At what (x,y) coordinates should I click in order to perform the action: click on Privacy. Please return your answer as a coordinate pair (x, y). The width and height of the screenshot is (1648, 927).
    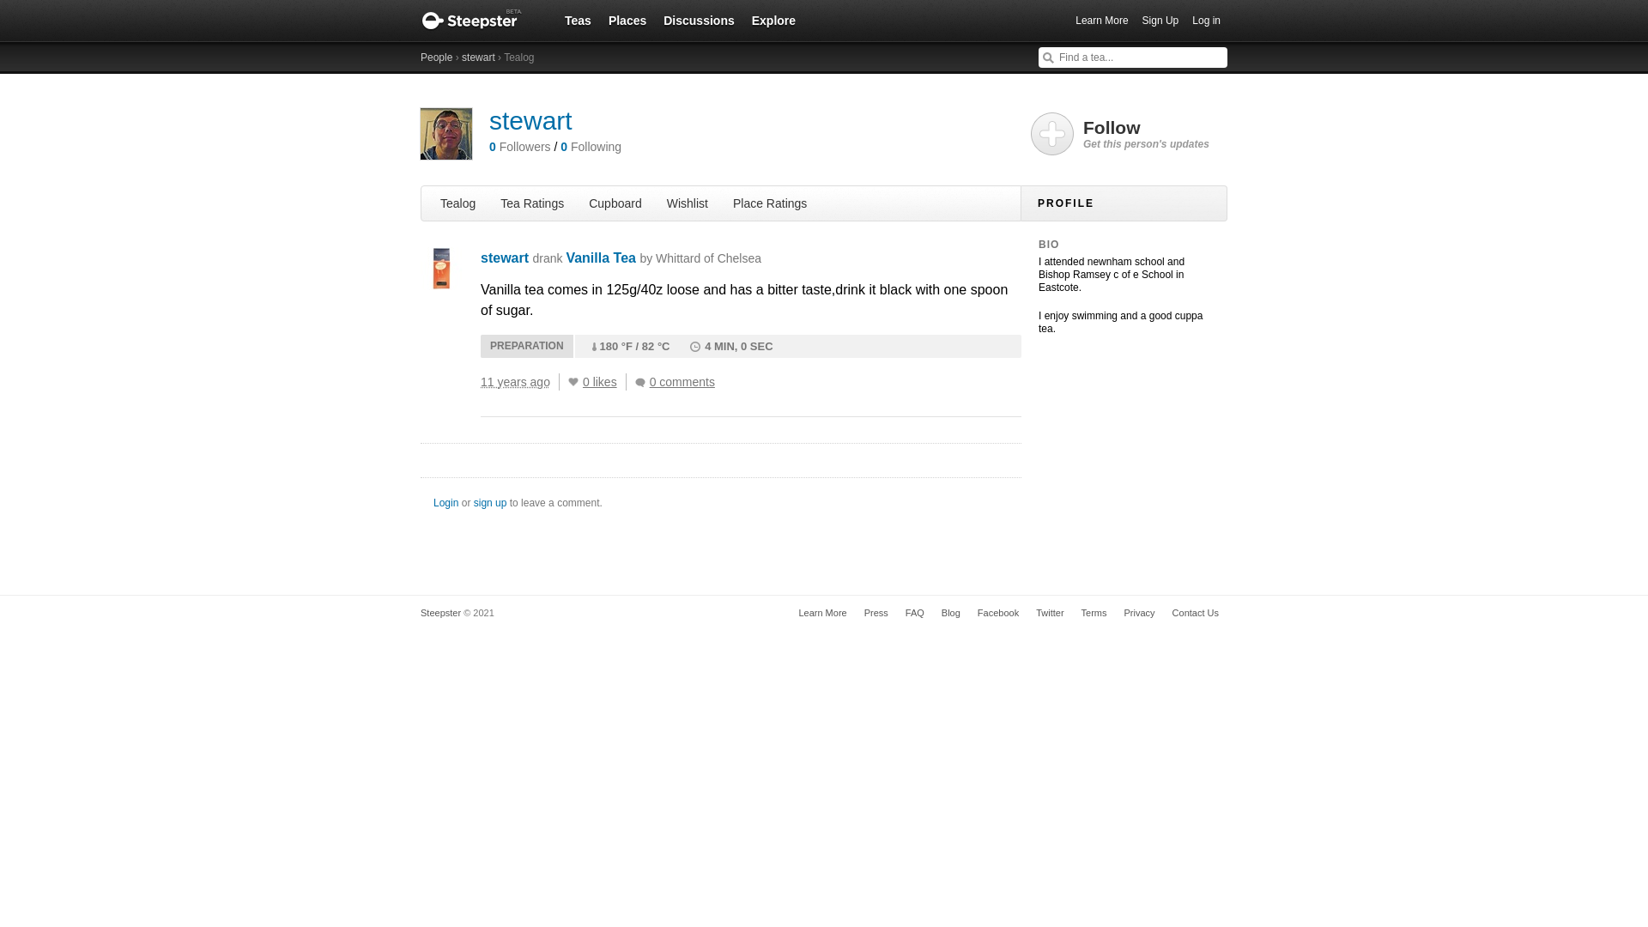
    Looking at the image, I should click on (1139, 613).